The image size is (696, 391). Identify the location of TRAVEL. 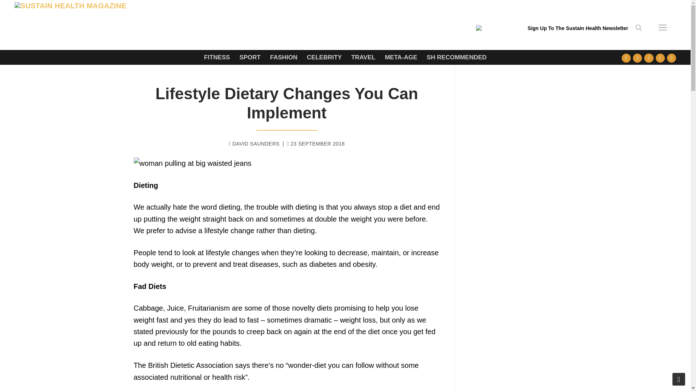
(363, 57).